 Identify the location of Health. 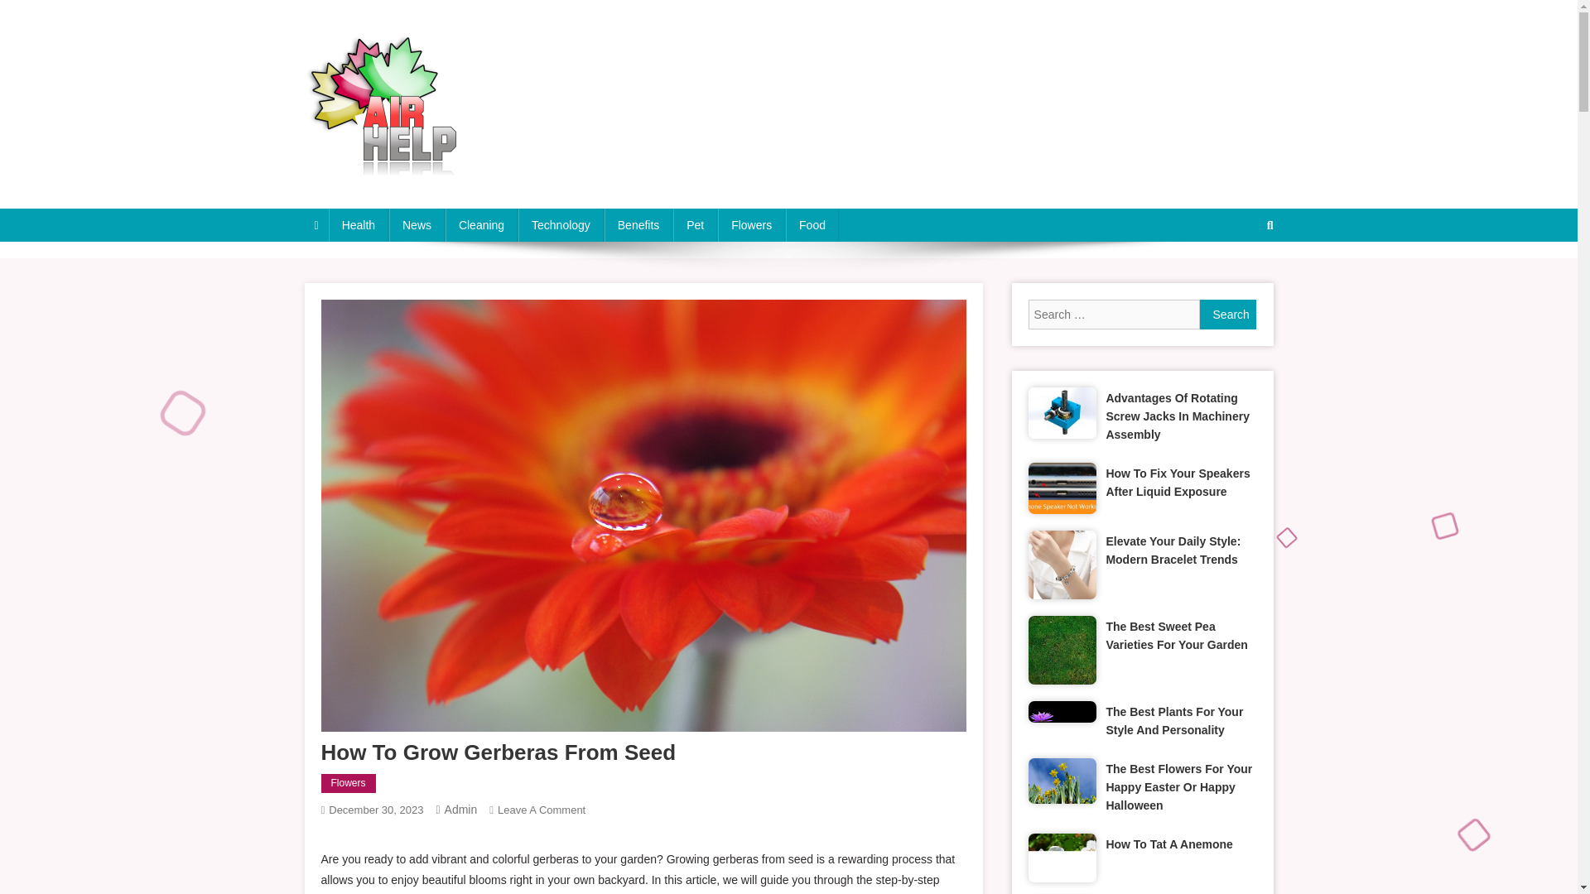
(358, 224).